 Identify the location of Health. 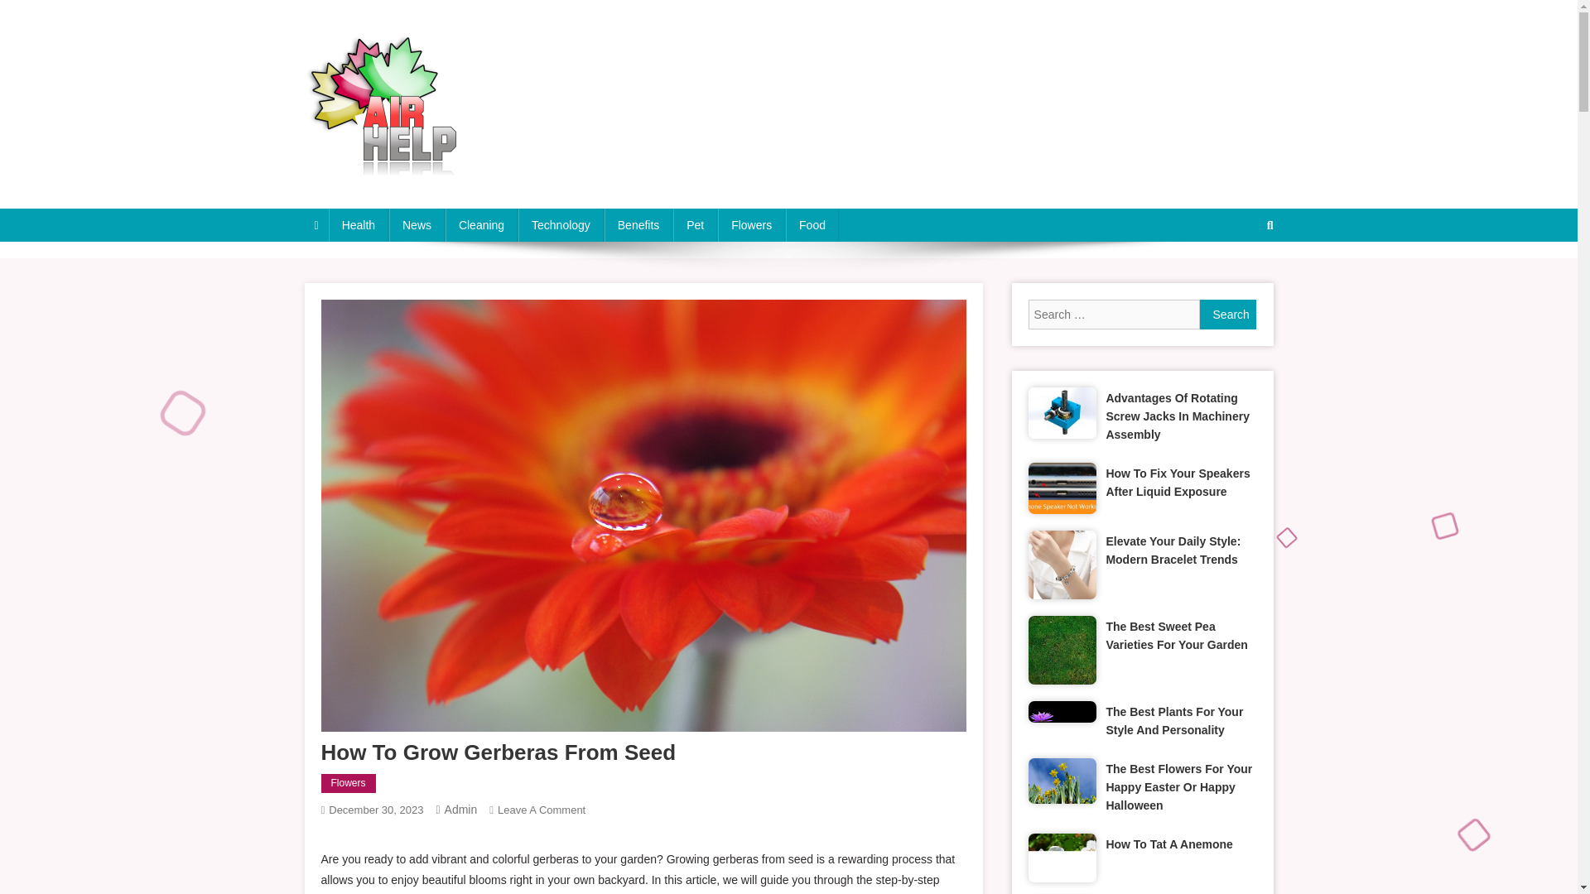
(358, 224).